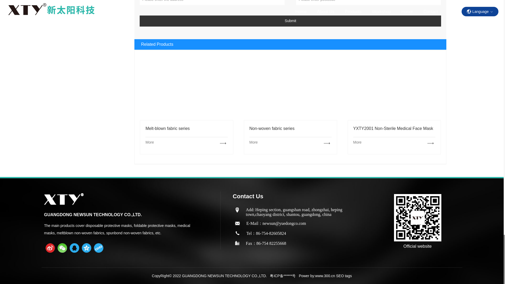 The height and width of the screenshot is (284, 505). What do you see at coordinates (430, 143) in the screenshot?
I see `Newsun Technology` at bounding box center [430, 143].